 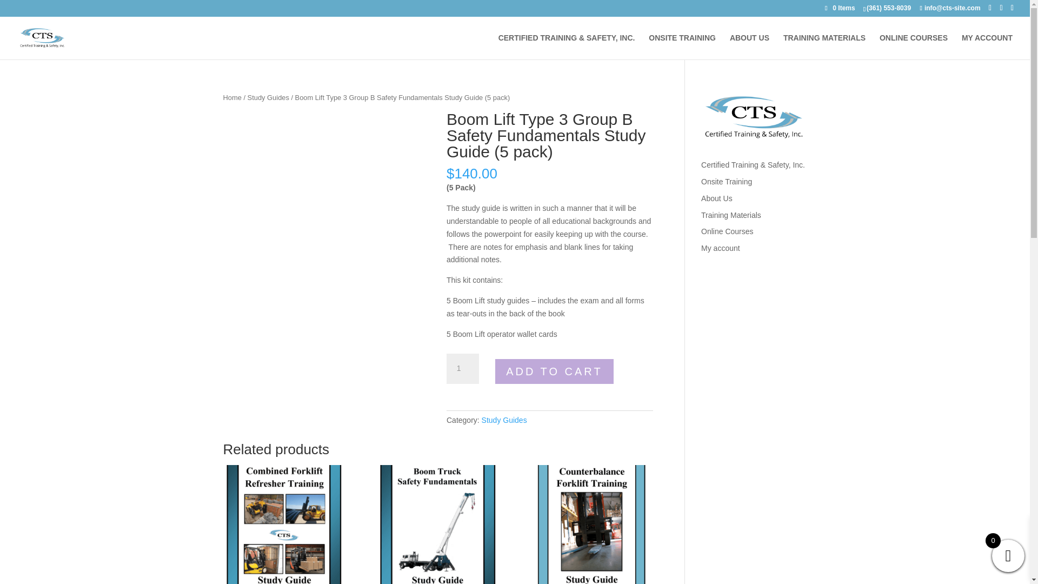 What do you see at coordinates (504, 420) in the screenshot?
I see `Study Guides` at bounding box center [504, 420].